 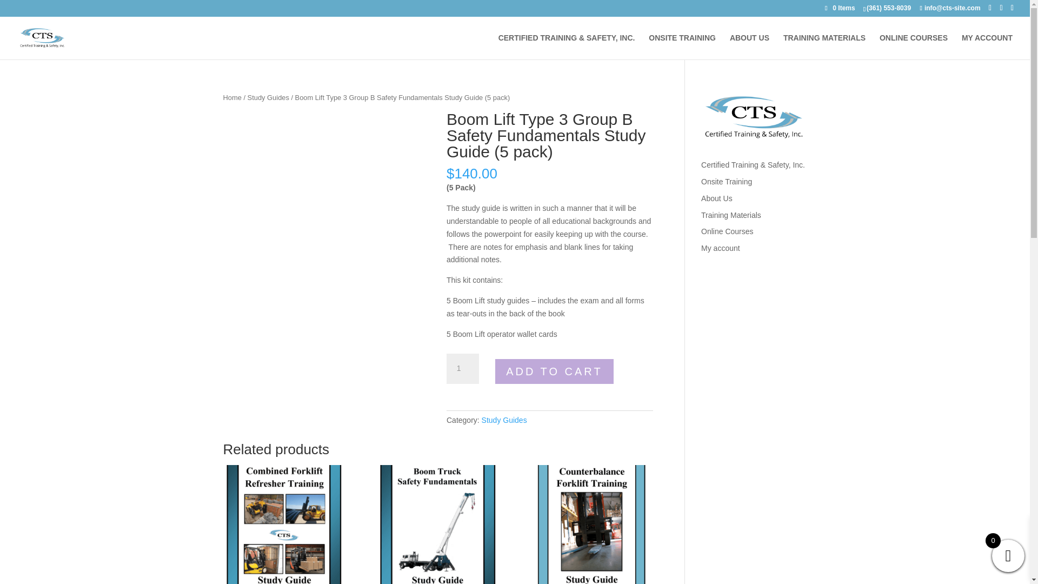 What do you see at coordinates (504, 420) in the screenshot?
I see `Study Guides` at bounding box center [504, 420].